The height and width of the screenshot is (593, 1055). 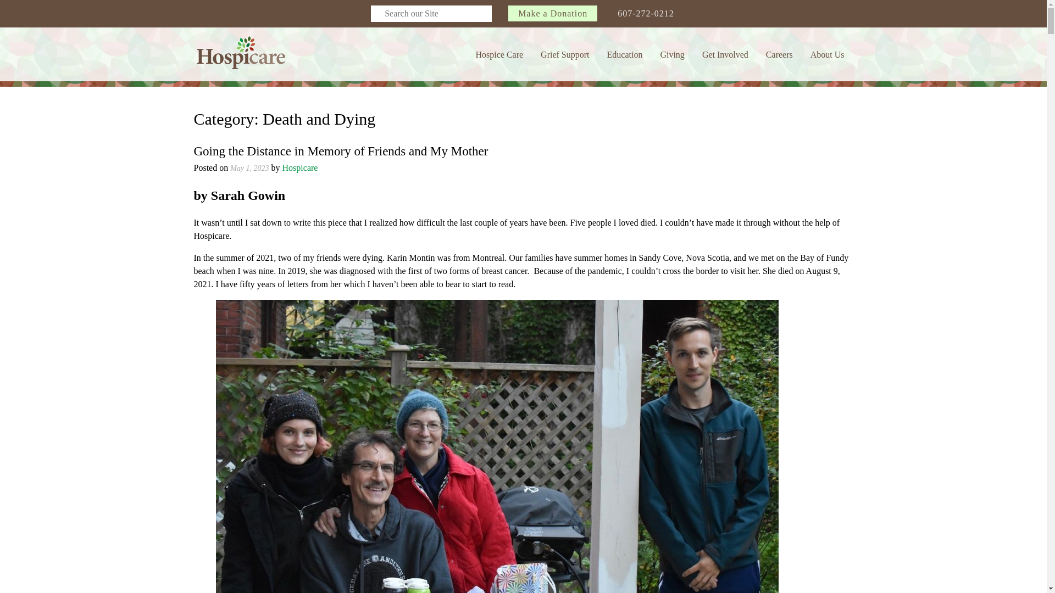 What do you see at coordinates (499, 54) in the screenshot?
I see `Hospice Care` at bounding box center [499, 54].